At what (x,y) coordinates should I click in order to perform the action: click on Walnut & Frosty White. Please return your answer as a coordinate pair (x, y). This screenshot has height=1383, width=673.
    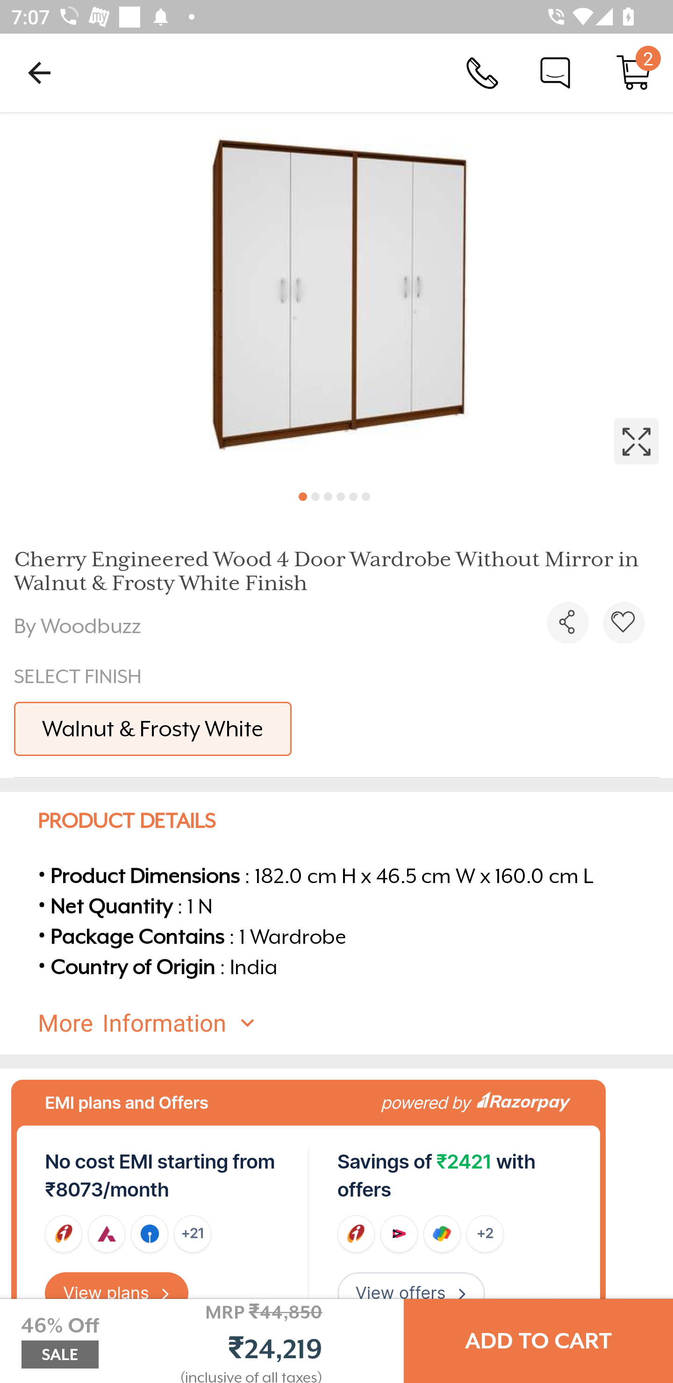
    Looking at the image, I should click on (152, 729).